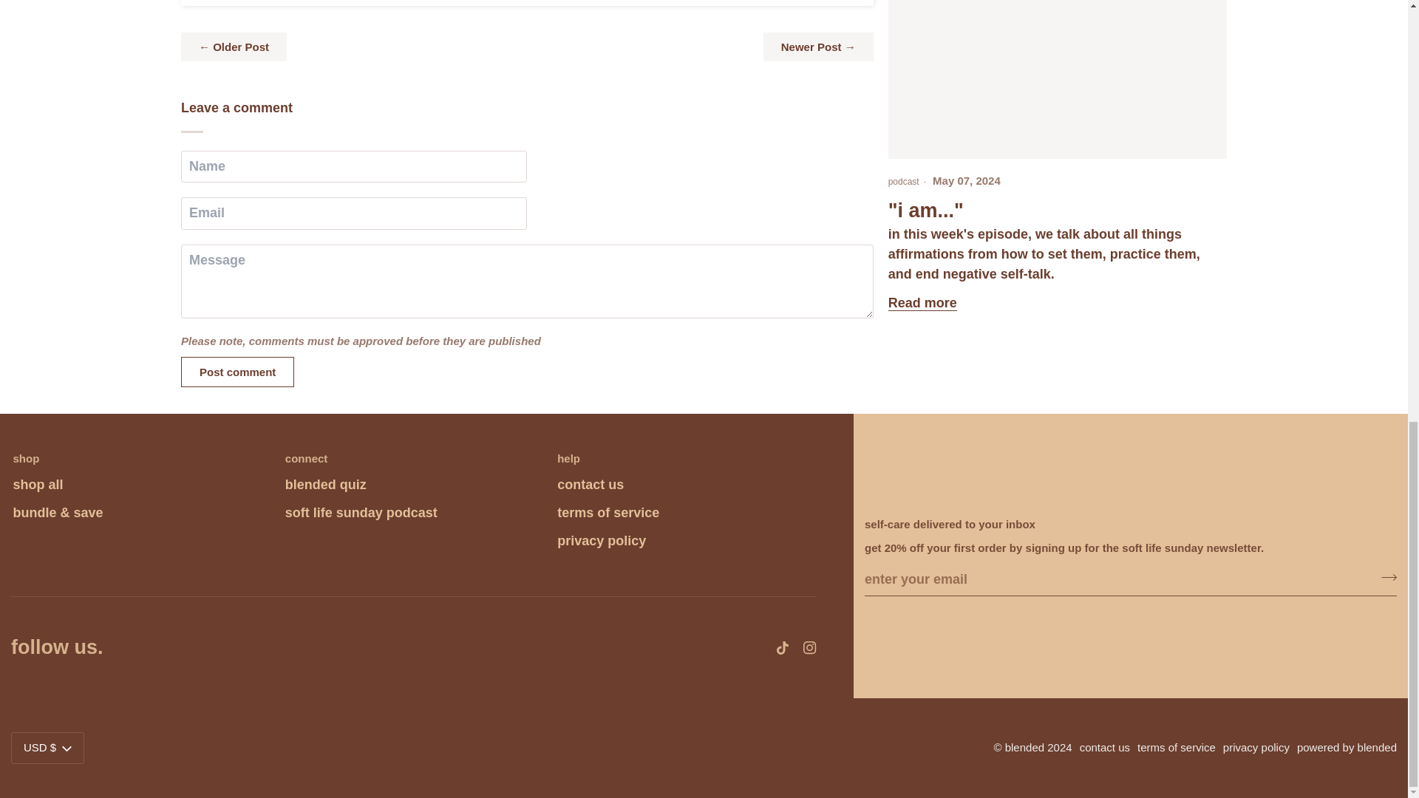 The width and height of the screenshot is (1419, 798). Describe the element at coordinates (782, 647) in the screenshot. I see `Tiktok` at that location.